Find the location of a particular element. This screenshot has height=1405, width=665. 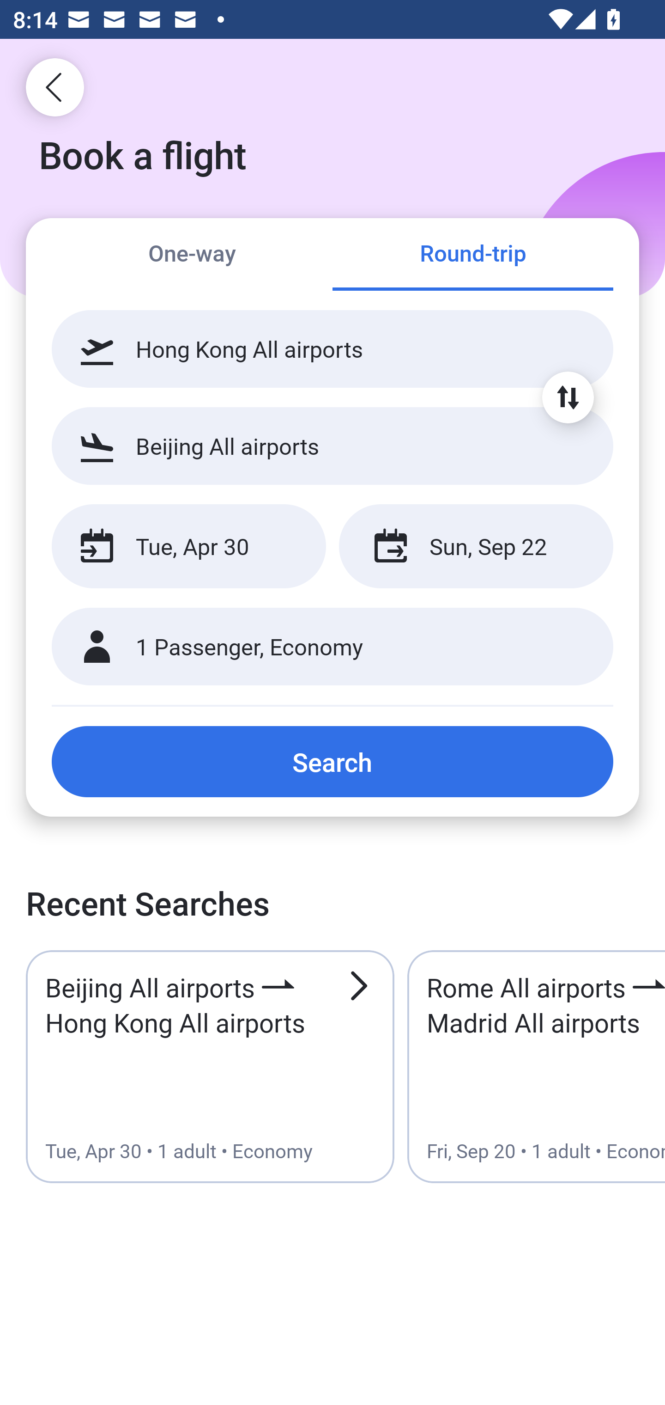

Beijing All airports is located at coordinates (332, 446).